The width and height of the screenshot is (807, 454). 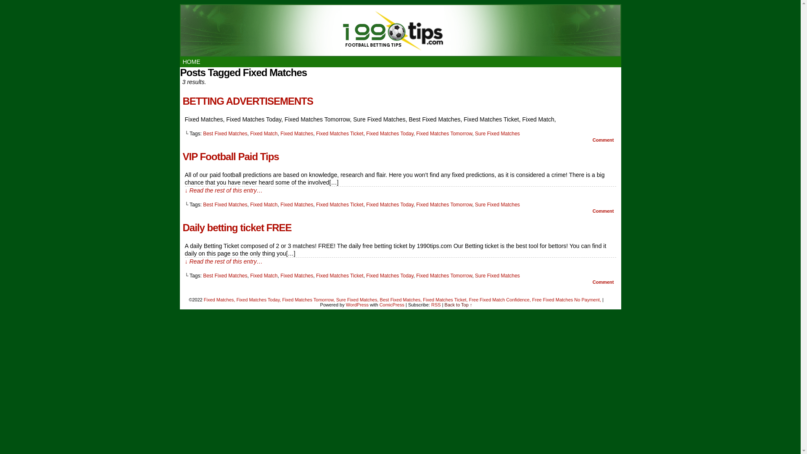 What do you see at coordinates (264, 134) in the screenshot?
I see `Fixed Match` at bounding box center [264, 134].